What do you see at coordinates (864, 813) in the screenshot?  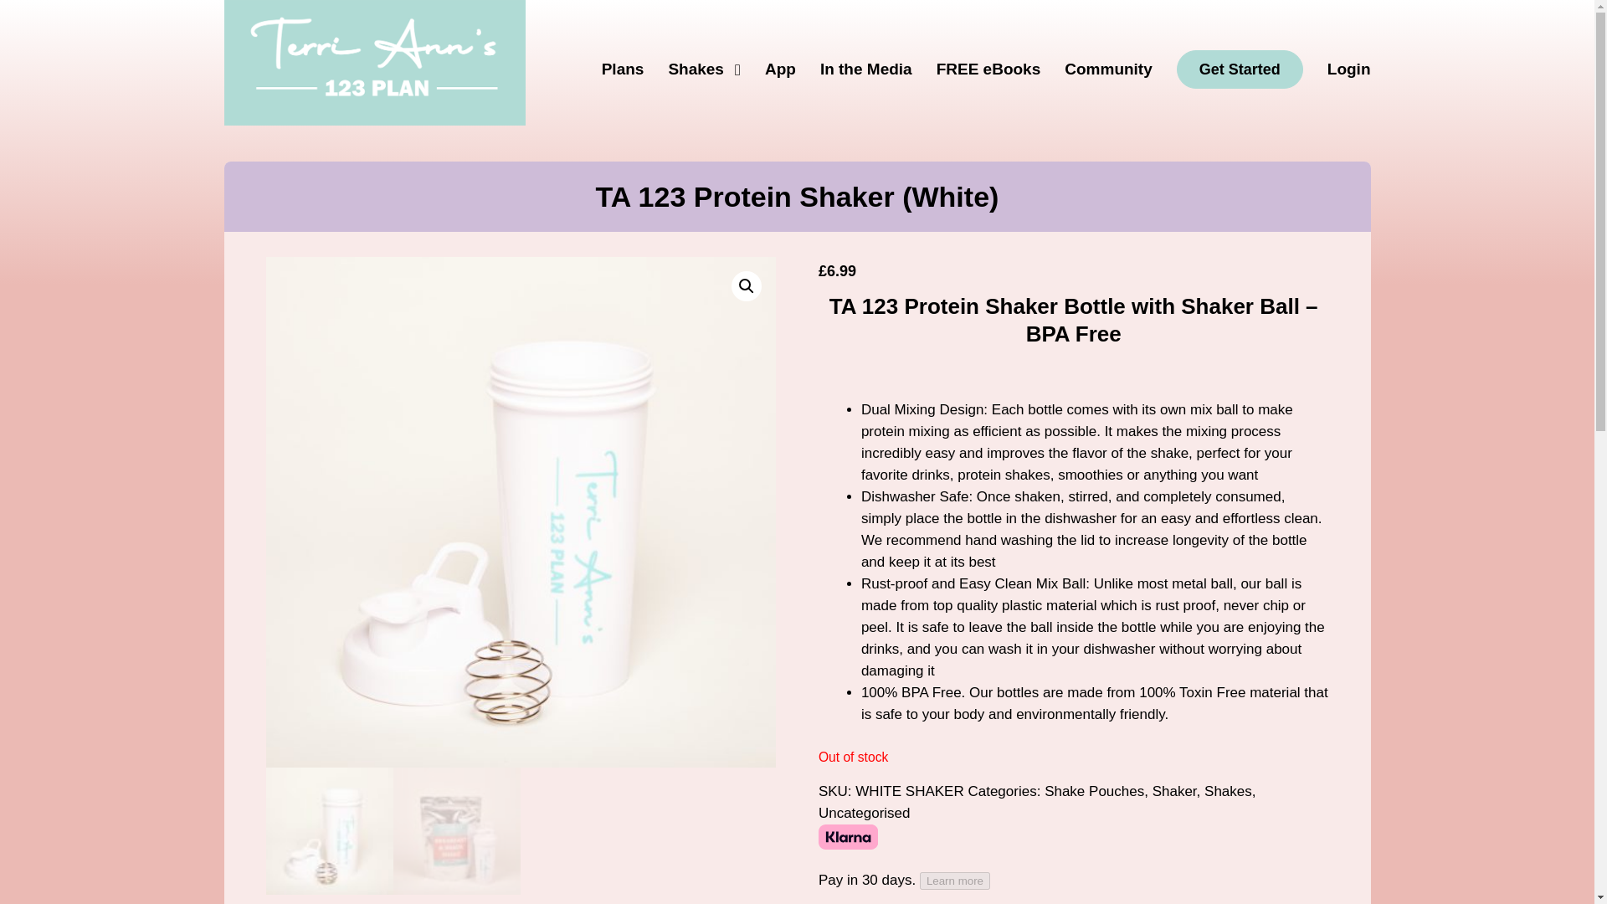 I see `Uncategorised` at bounding box center [864, 813].